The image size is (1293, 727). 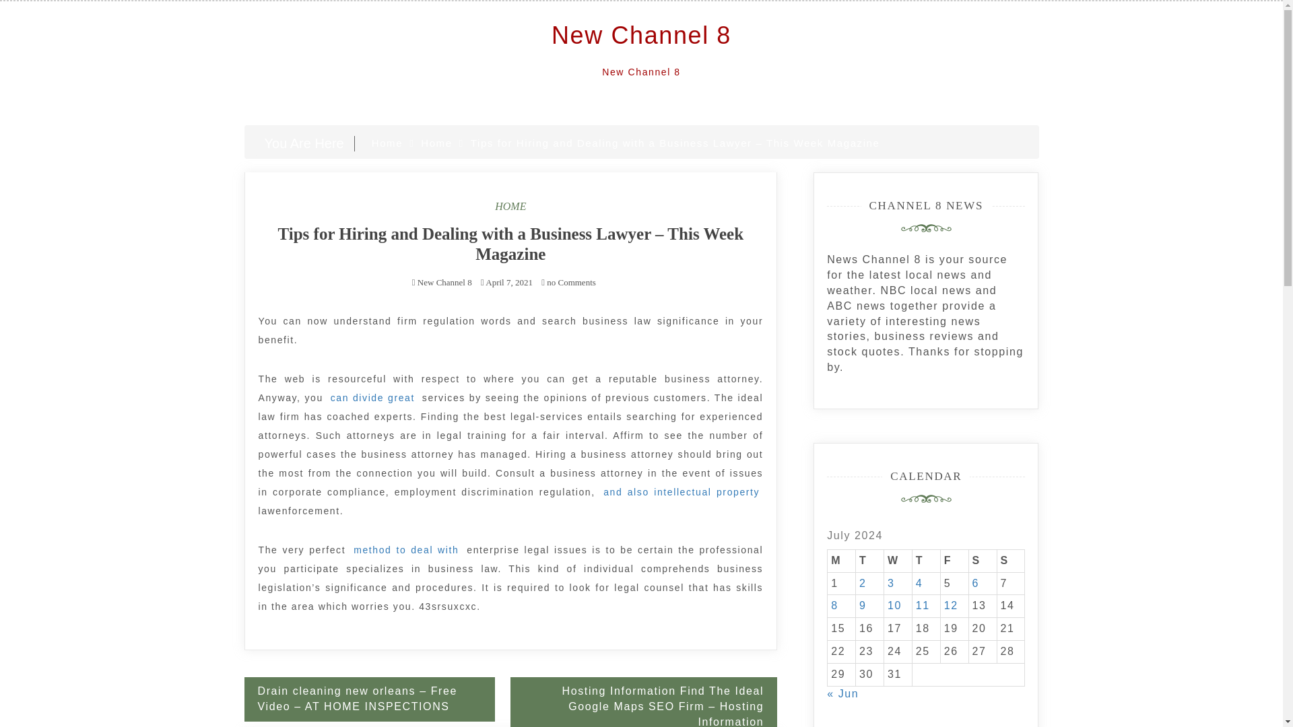 What do you see at coordinates (894, 606) in the screenshot?
I see `10` at bounding box center [894, 606].